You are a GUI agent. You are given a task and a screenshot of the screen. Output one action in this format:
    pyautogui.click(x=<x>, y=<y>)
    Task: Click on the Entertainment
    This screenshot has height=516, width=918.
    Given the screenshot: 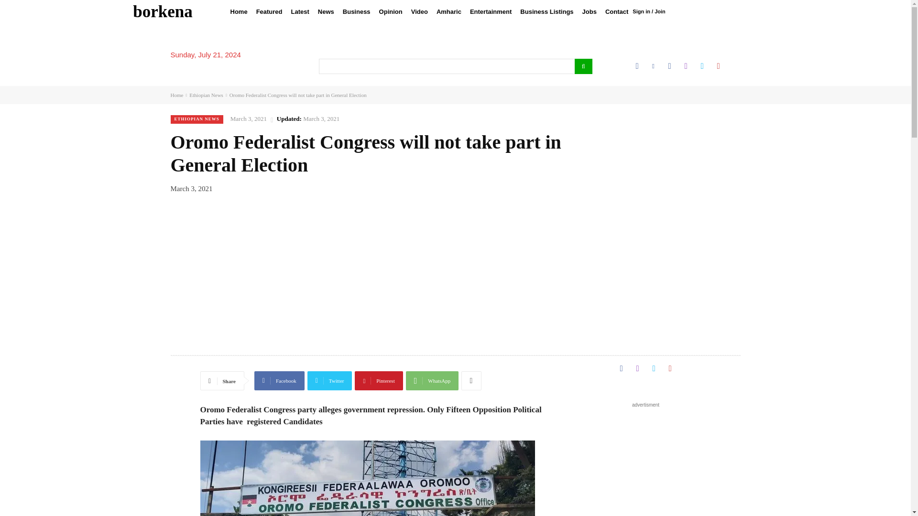 What is the action you would take?
    pyautogui.click(x=491, y=11)
    